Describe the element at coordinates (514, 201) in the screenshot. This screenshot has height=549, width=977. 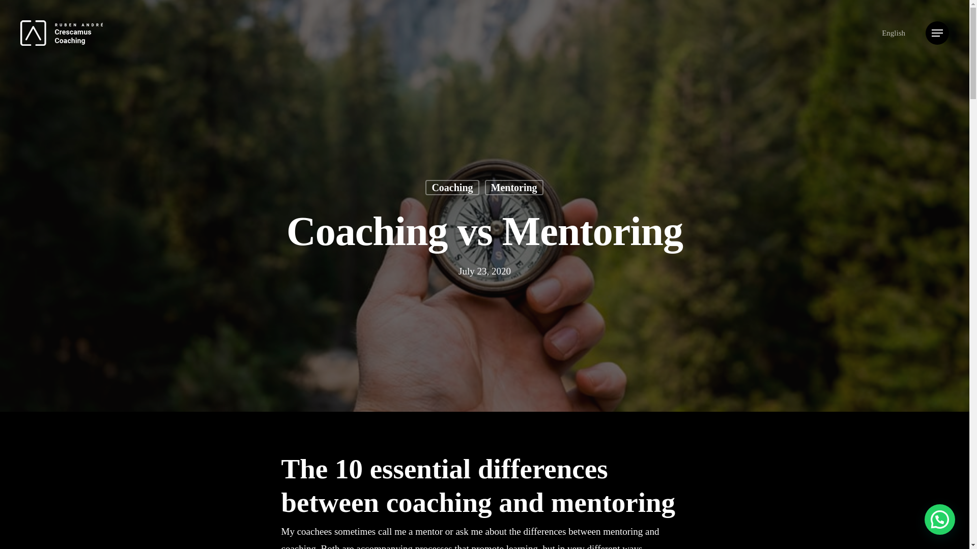
I see `Mentoring` at that location.